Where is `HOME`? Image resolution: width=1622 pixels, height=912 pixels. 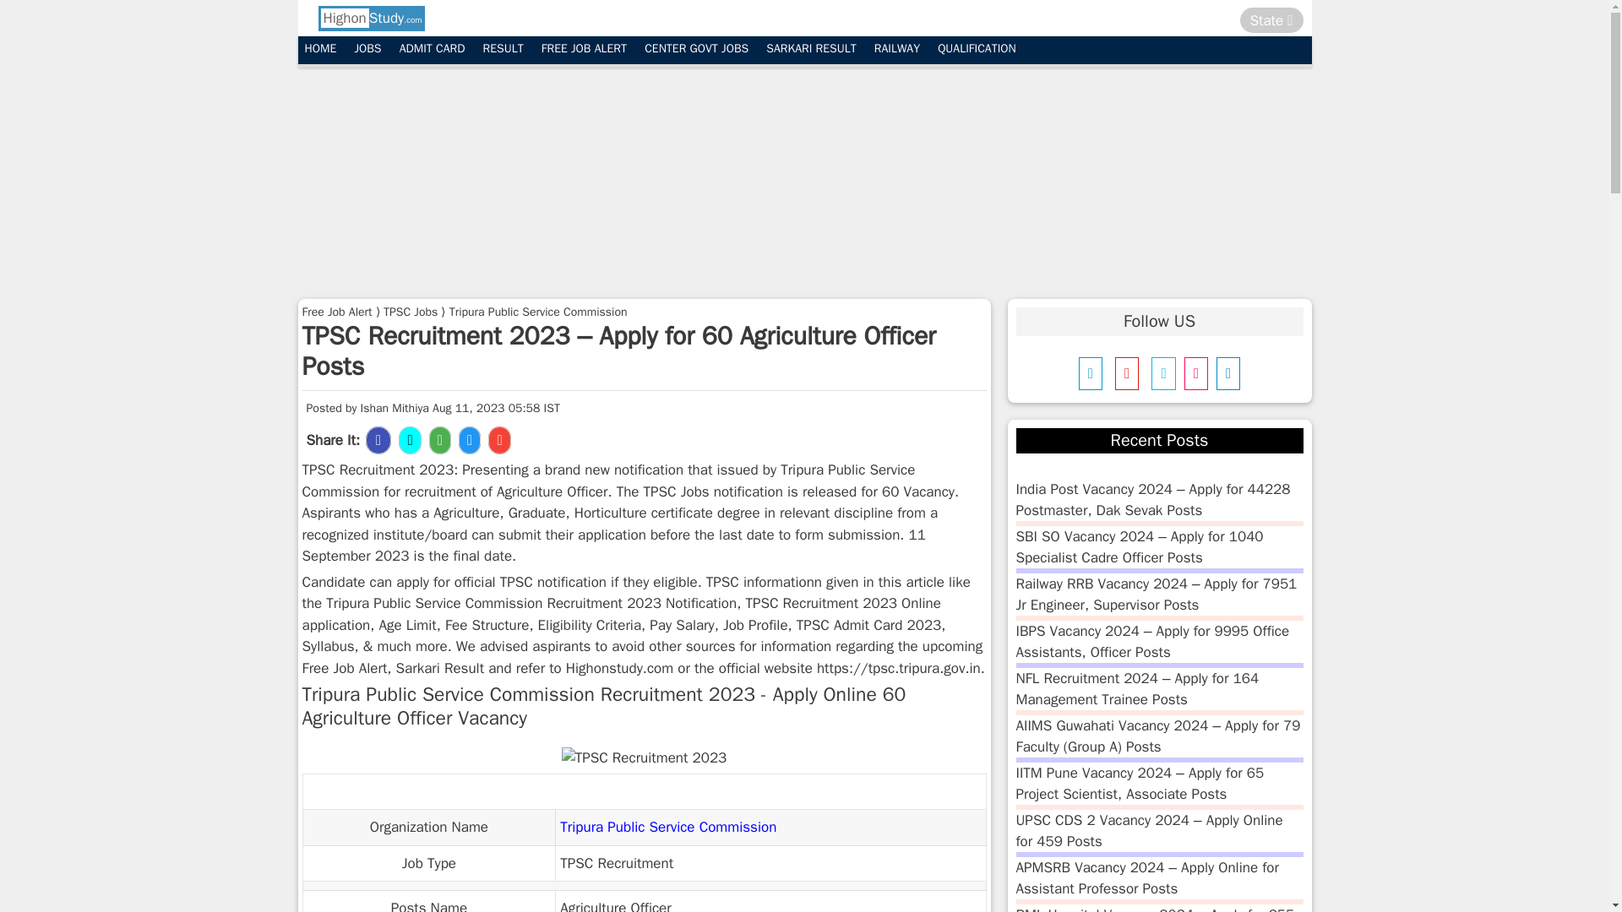 HOME is located at coordinates (319, 49).